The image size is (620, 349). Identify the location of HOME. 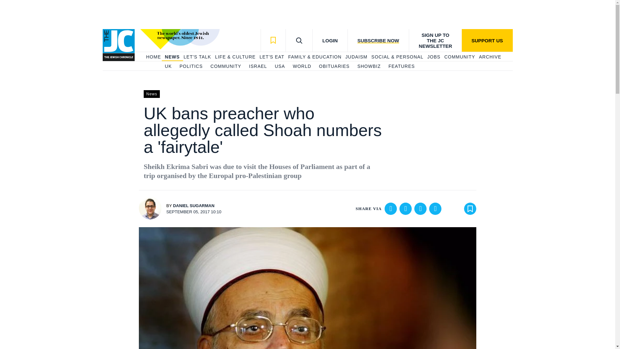
(153, 57).